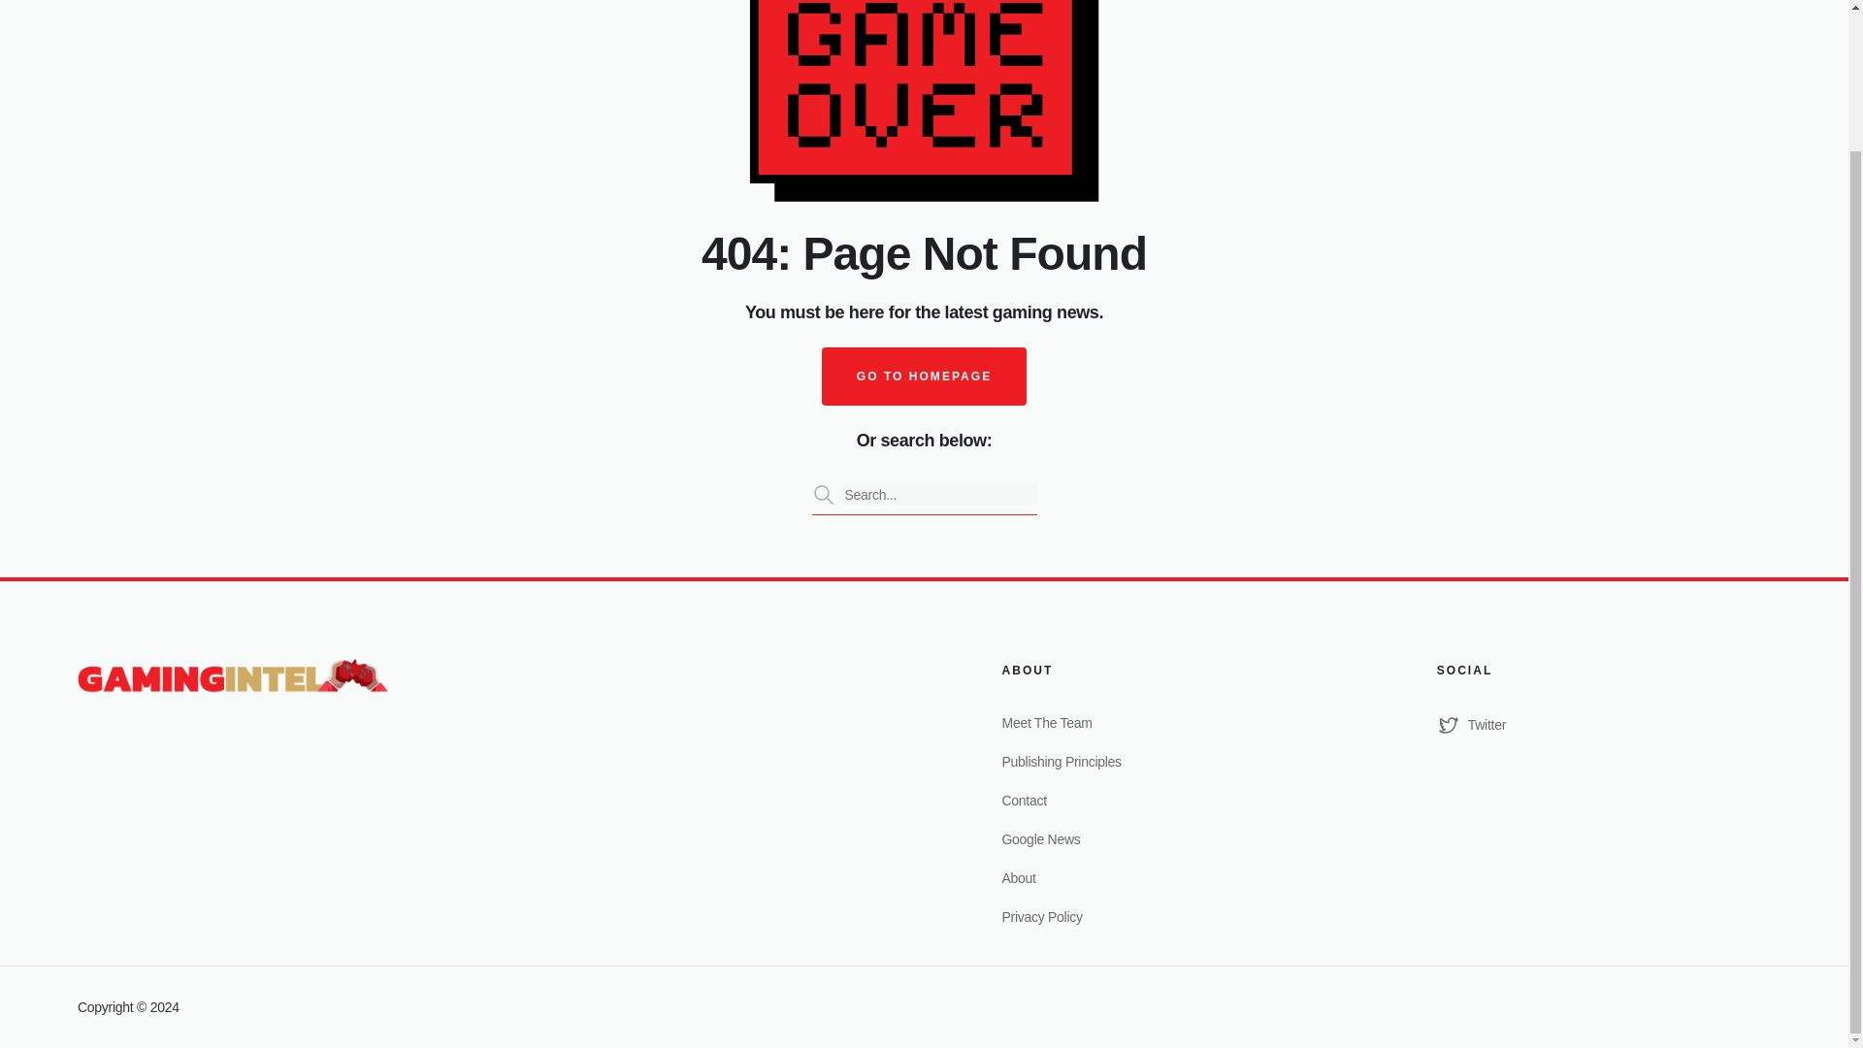 The height and width of the screenshot is (1048, 1863). What do you see at coordinates (1168, 877) in the screenshot?
I see `About` at bounding box center [1168, 877].